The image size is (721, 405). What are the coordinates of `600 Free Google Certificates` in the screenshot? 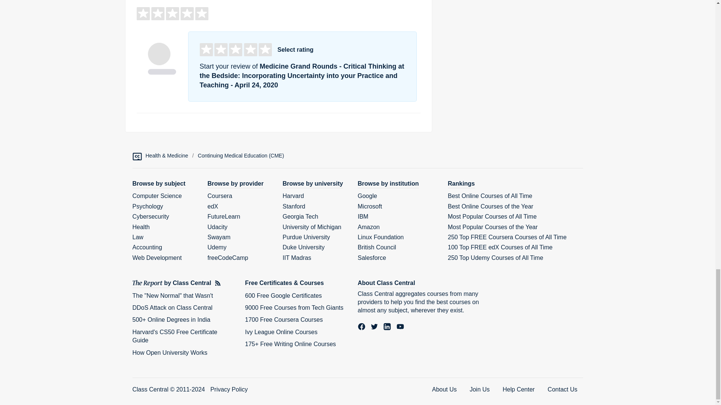 It's located at (283, 295).